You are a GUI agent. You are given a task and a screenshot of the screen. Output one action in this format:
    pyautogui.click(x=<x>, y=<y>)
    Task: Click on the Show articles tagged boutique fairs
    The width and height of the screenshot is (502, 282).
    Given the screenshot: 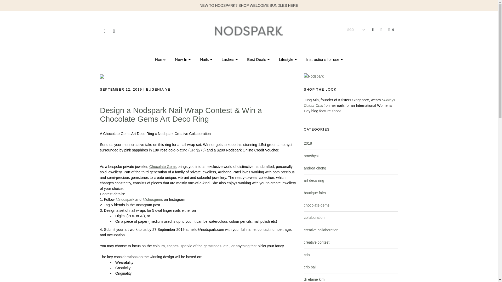 What is the action you would take?
    pyautogui.click(x=315, y=193)
    